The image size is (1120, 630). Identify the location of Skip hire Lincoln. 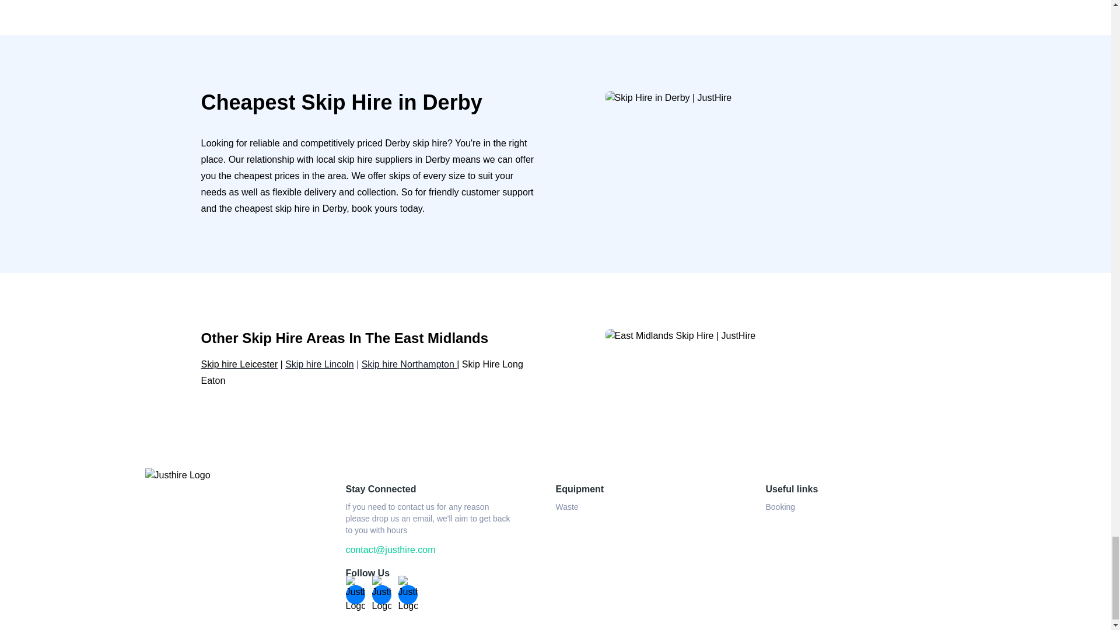
(320, 364).